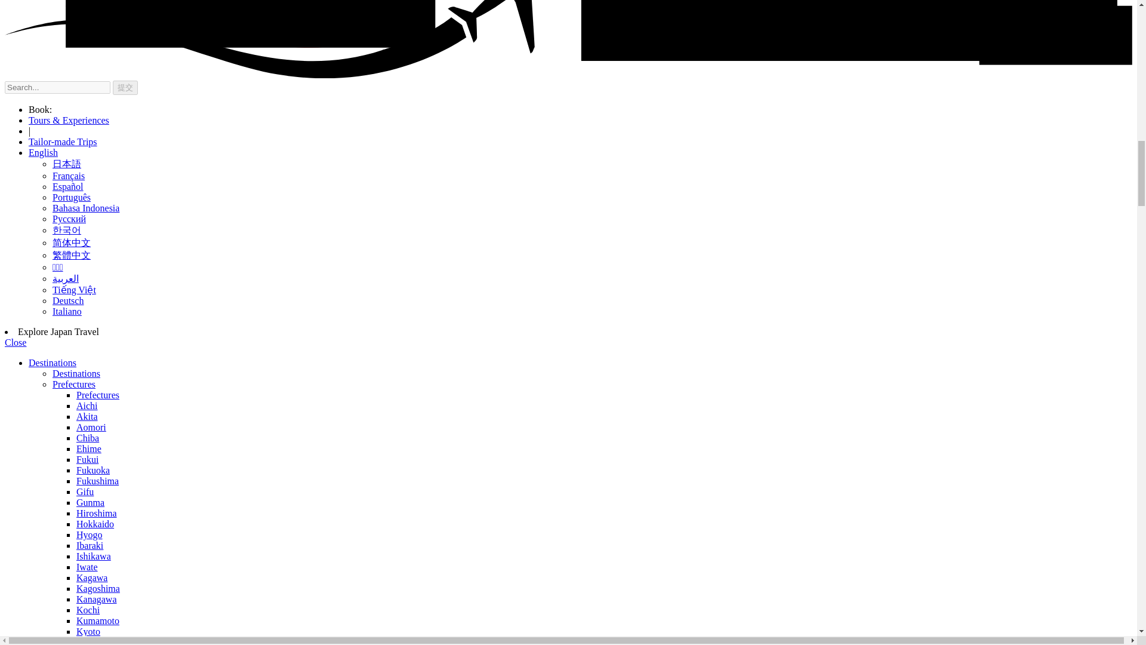 The image size is (1146, 645). Describe the element at coordinates (53, 363) in the screenshot. I see `Destinations` at that location.